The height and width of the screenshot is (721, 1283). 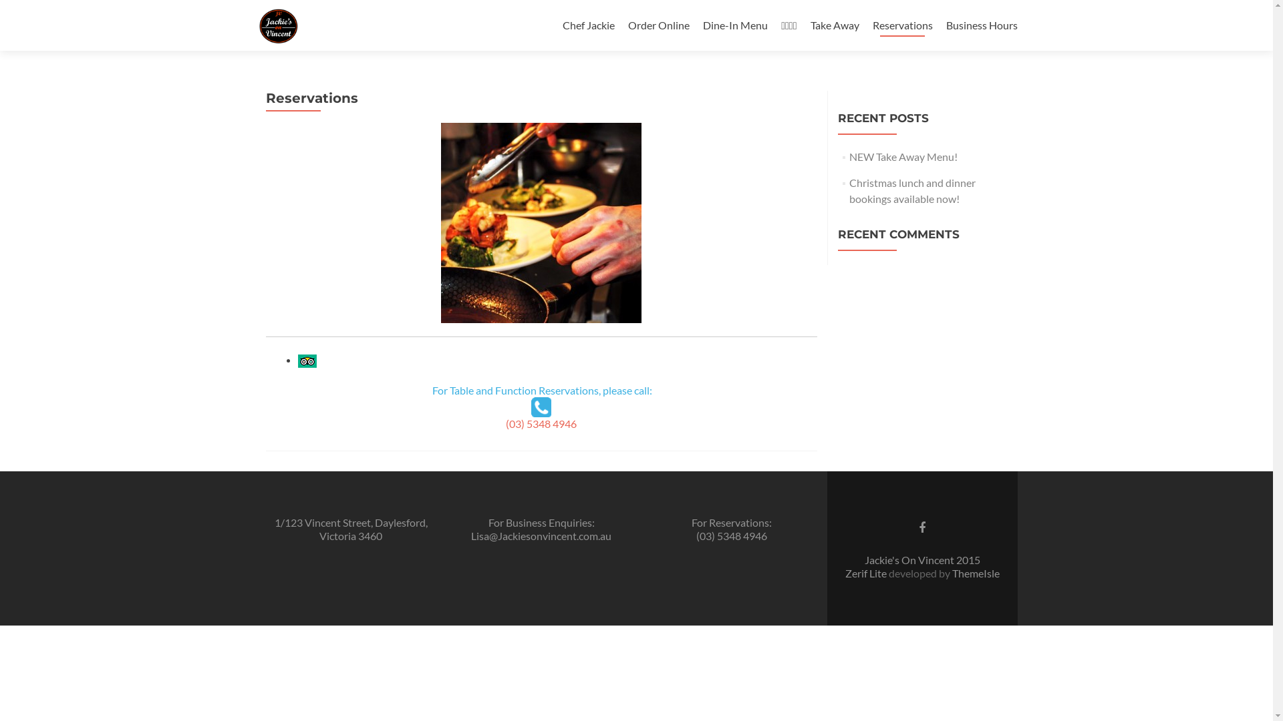 What do you see at coordinates (903, 25) in the screenshot?
I see `Reservations` at bounding box center [903, 25].